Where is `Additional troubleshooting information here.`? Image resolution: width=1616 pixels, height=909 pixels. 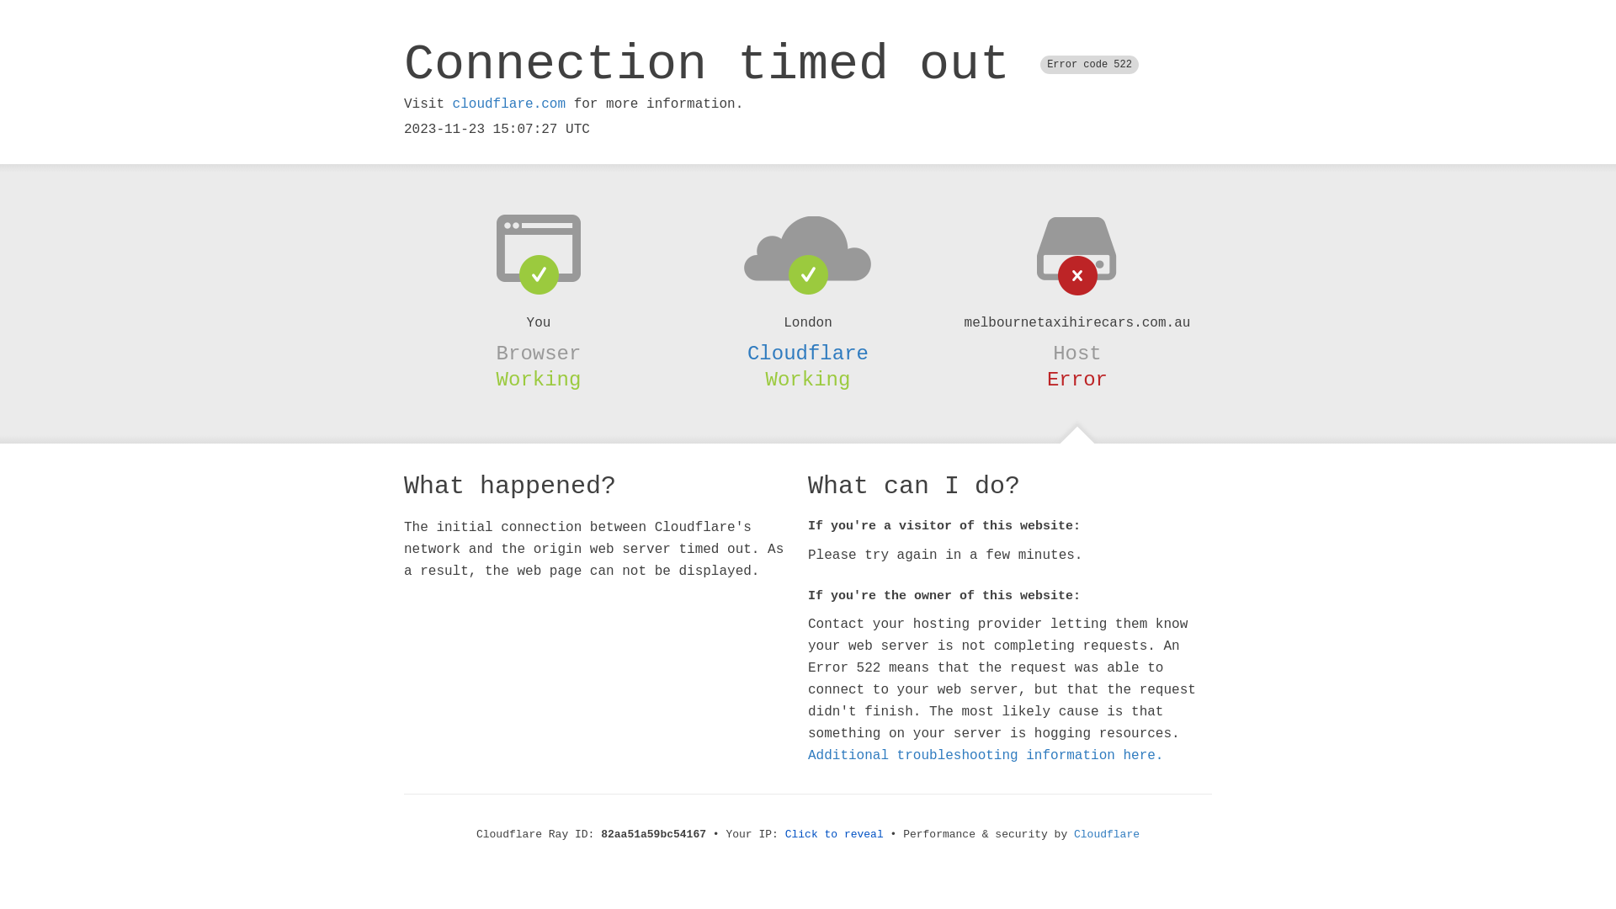 Additional troubleshooting information here. is located at coordinates (986, 756).